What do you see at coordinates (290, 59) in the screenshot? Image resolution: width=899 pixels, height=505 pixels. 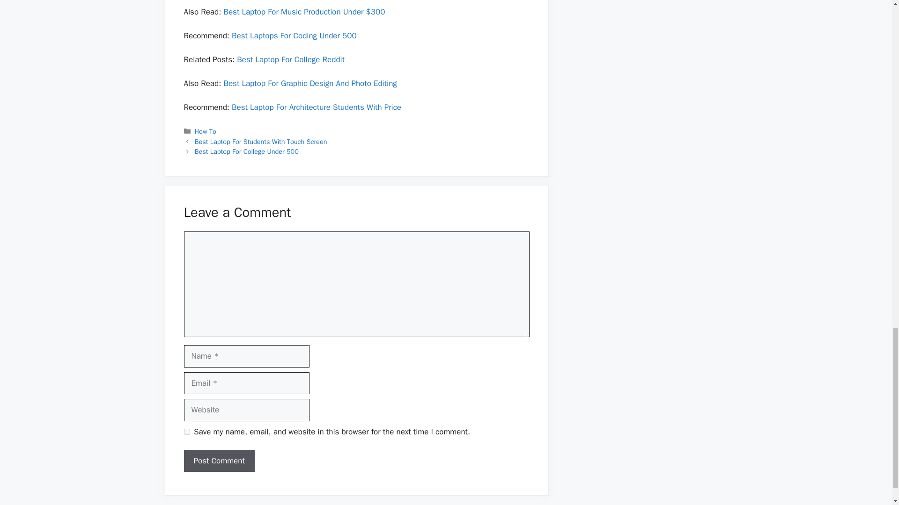 I see `Best Laptop For College Reddit` at bounding box center [290, 59].